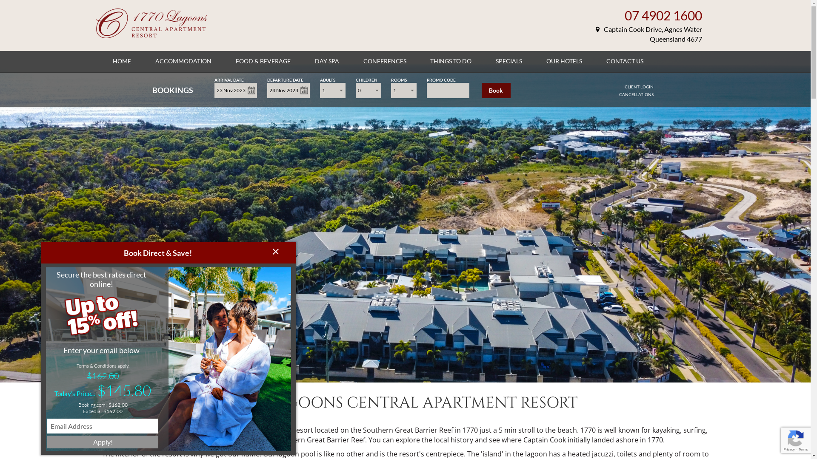  Describe the element at coordinates (649, 34) in the screenshot. I see `Captain Cook Drive, Agnes Water
Queensland 4677` at that location.